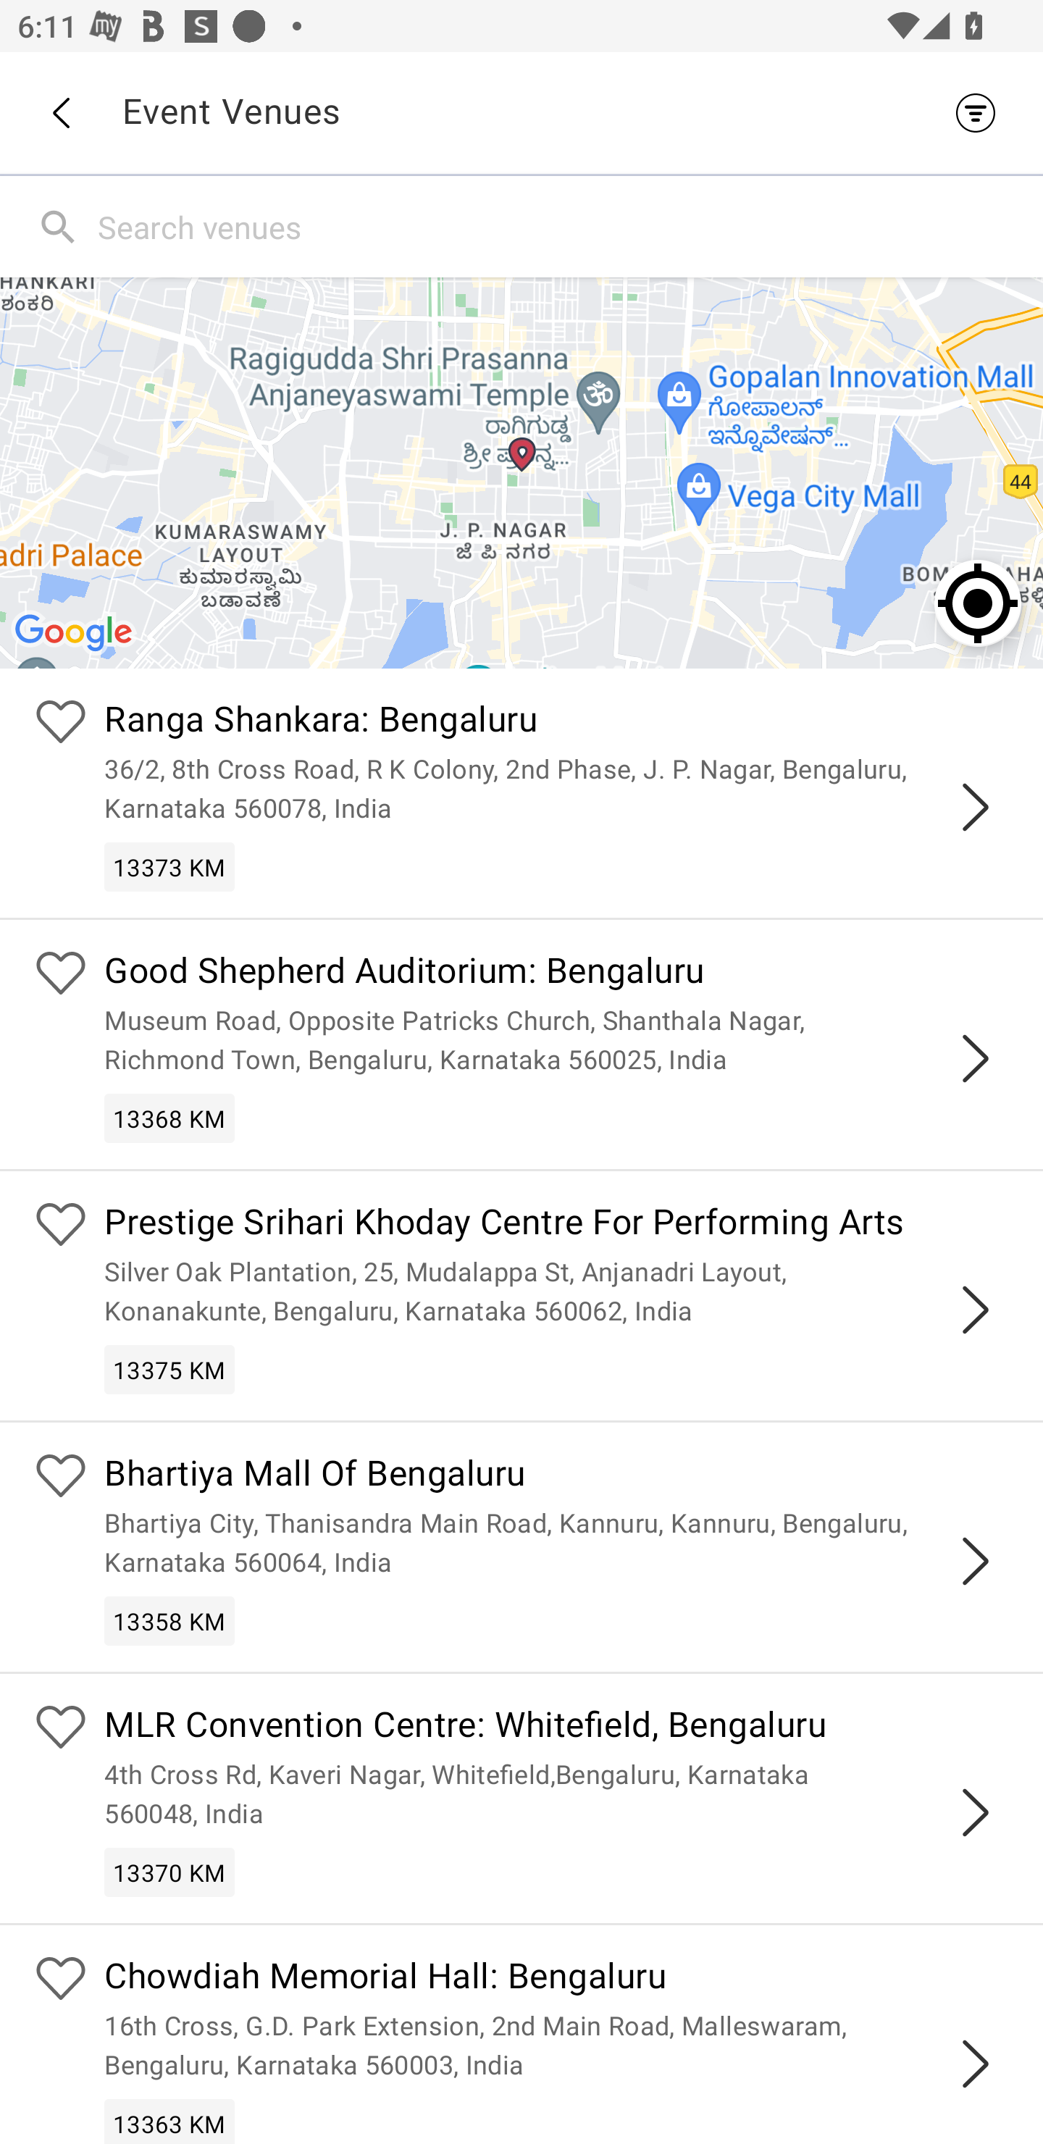 Image resolution: width=1043 pixels, height=2144 pixels. I want to click on MLR Convention Centre: Whitefield, Bengaluru, so click(556, 1728).